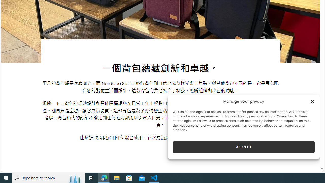 Image resolution: width=325 pixels, height=183 pixels. Describe the element at coordinates (312, 101) in the screenshot. I see `Class: cmplz-close` at that location.